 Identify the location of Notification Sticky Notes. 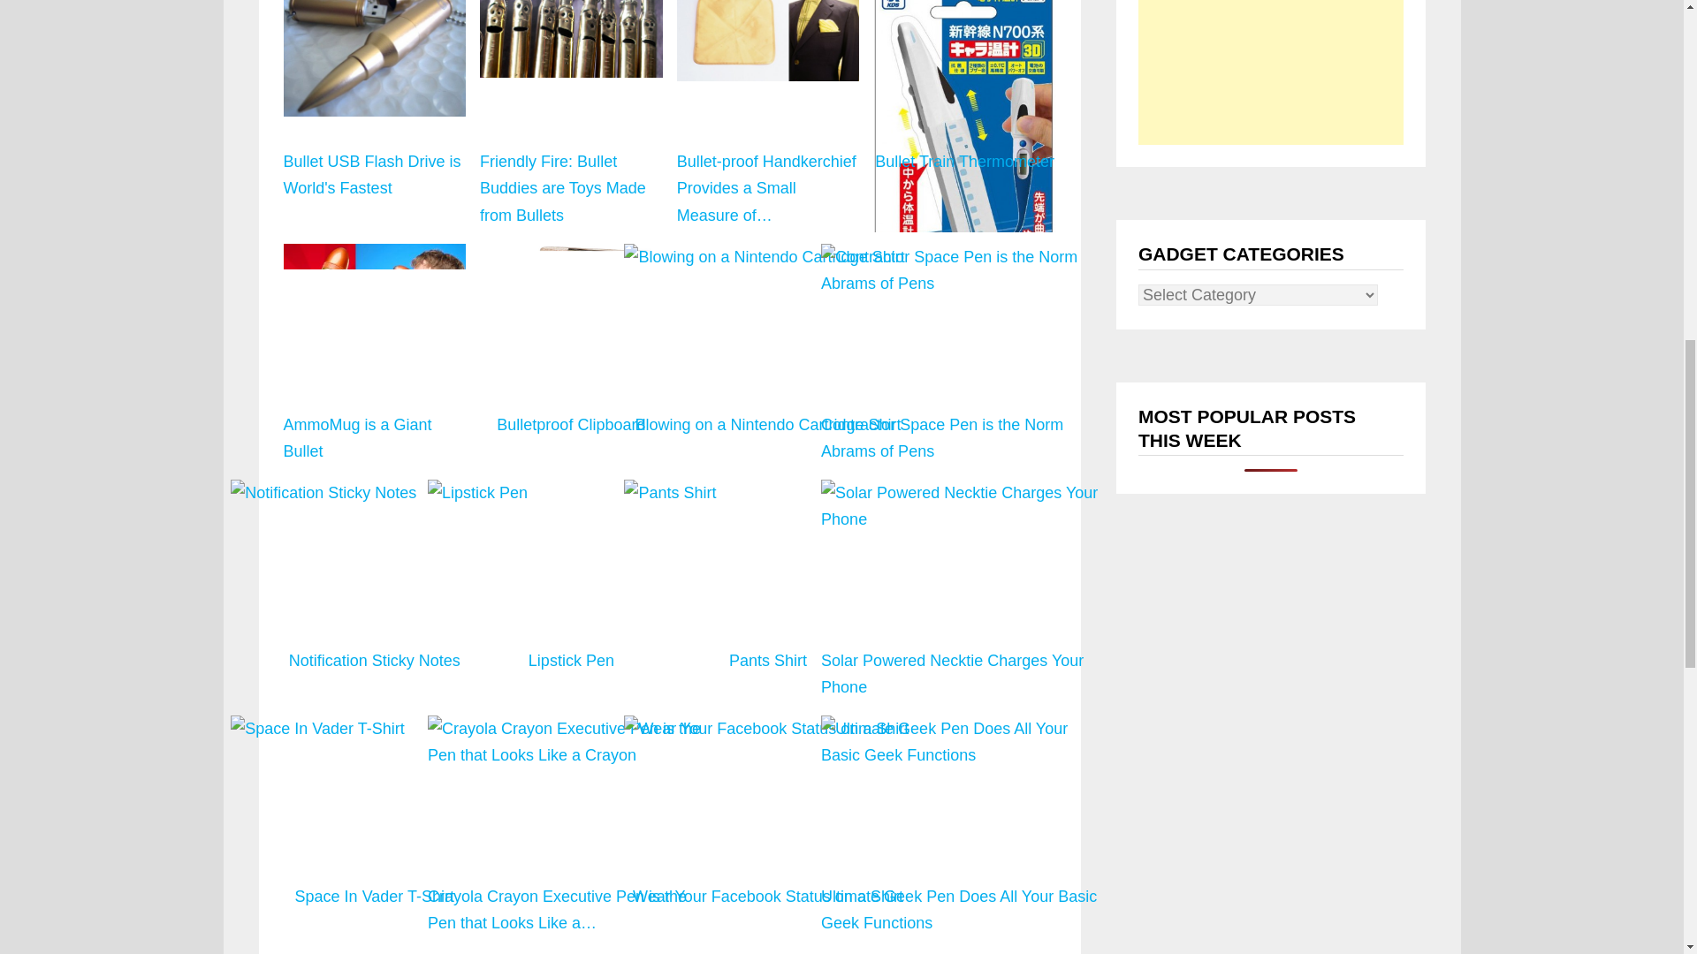
(374, 590).